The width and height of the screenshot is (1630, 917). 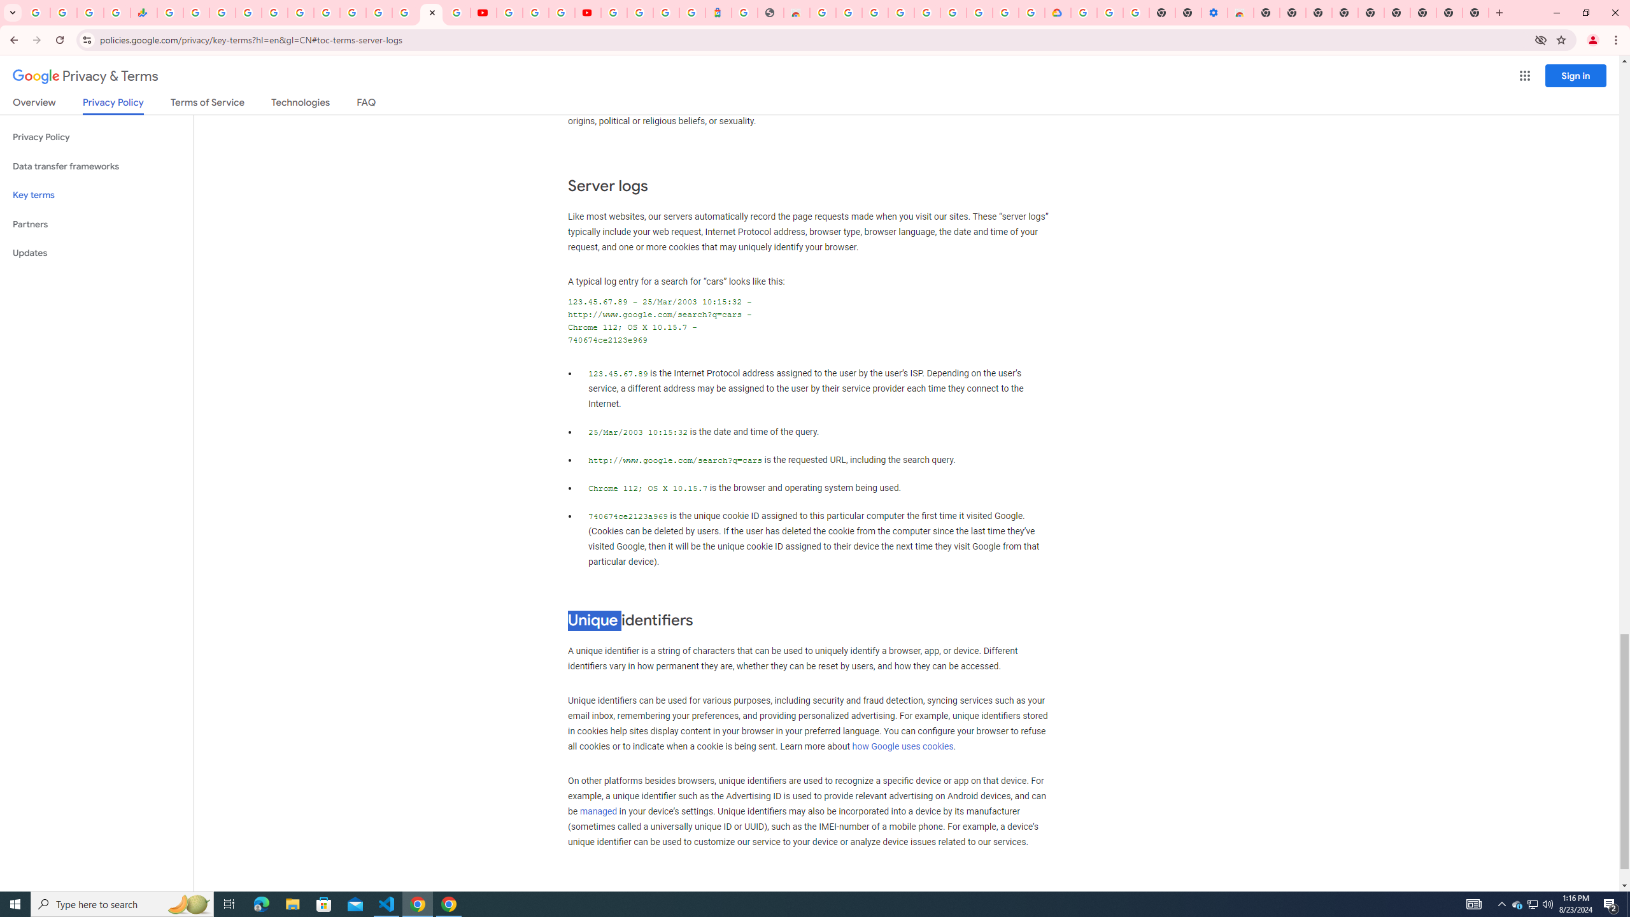 I want to click on Sign in - Google Accounts, so click(x=639, y=13).